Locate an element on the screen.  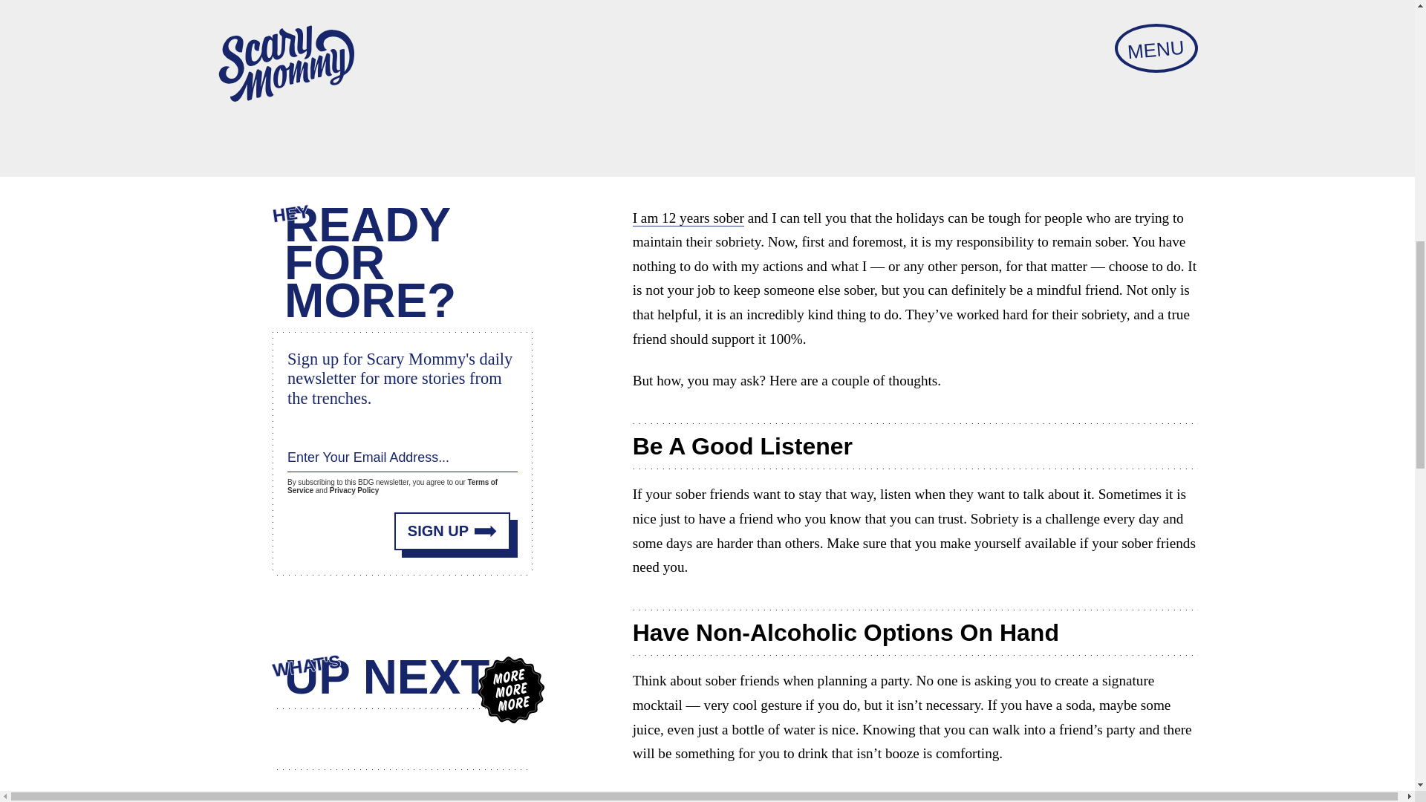
I am 12 years sober is located at coordinates (688, 218).